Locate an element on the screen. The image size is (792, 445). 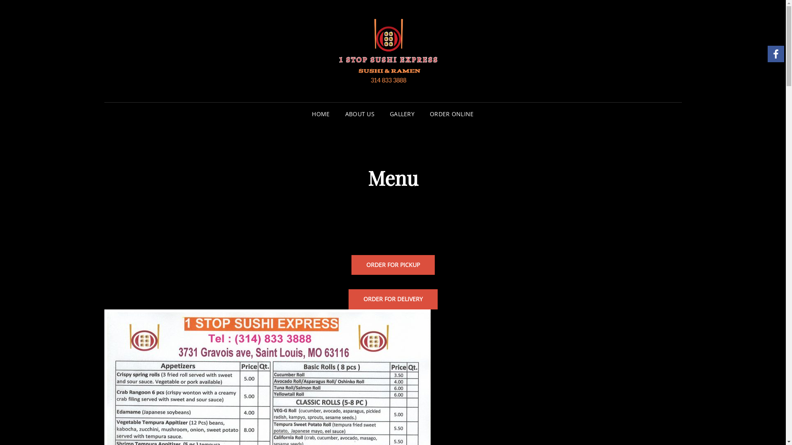
Facebook is located at coordinates (776, 54).